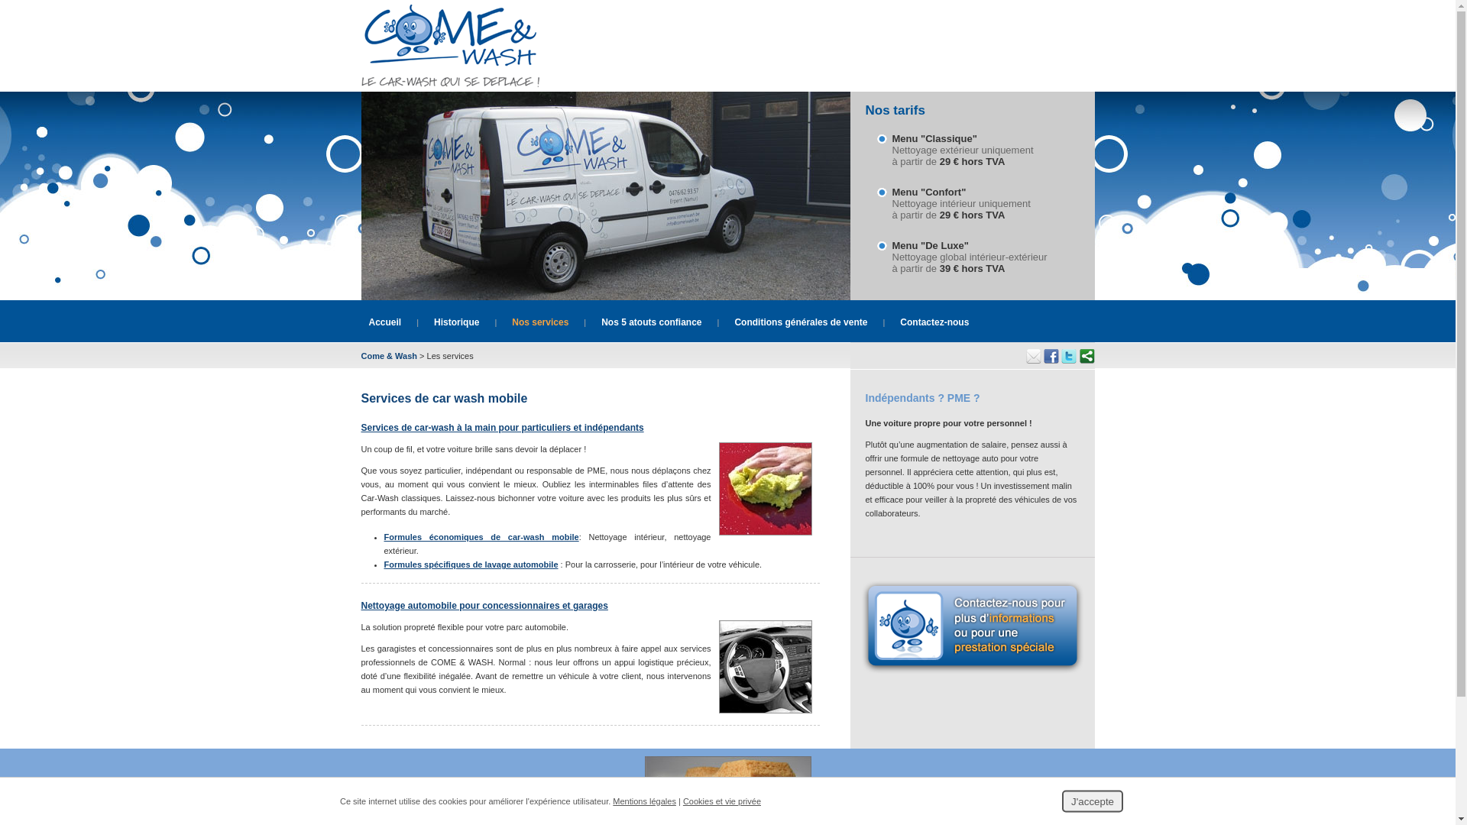 Image resolution: width=1467 pixels, height=825 pixels. Describe the element at coordinates (484, 606) in the screenshot. I see `Nettoyage automobile pour concessionnaires et garages` at that location.